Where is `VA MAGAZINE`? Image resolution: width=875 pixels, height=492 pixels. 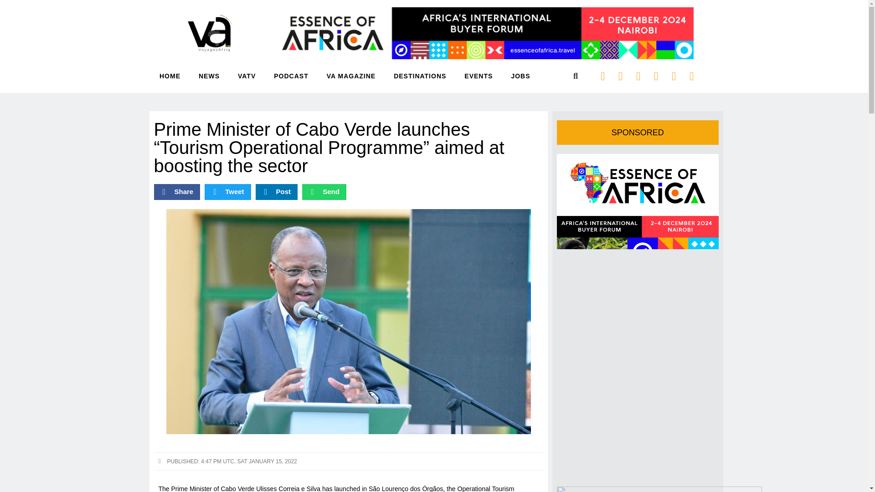
VA MAGAZINE is located at coordinates (351, 76).